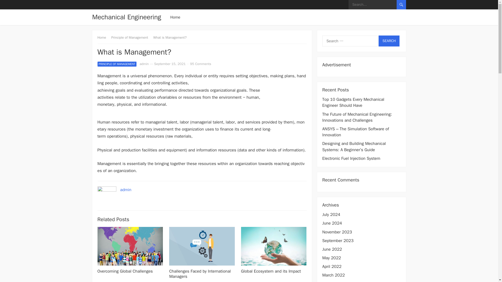  What do you see at coordinates (332, 266) in the screenshot?
I see `April 2022` at bounding box center [332, 266].